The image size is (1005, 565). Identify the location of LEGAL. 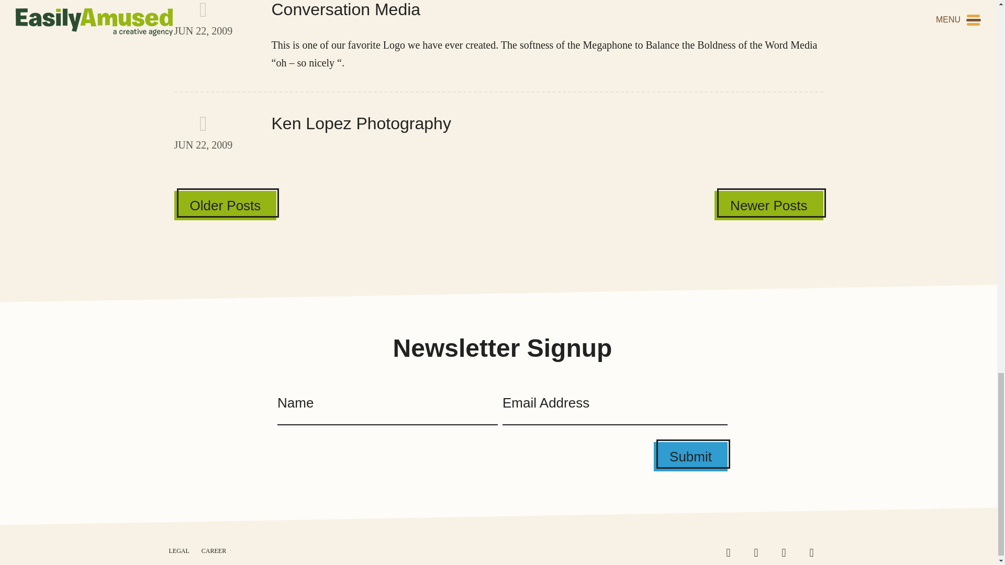
(732, 552).